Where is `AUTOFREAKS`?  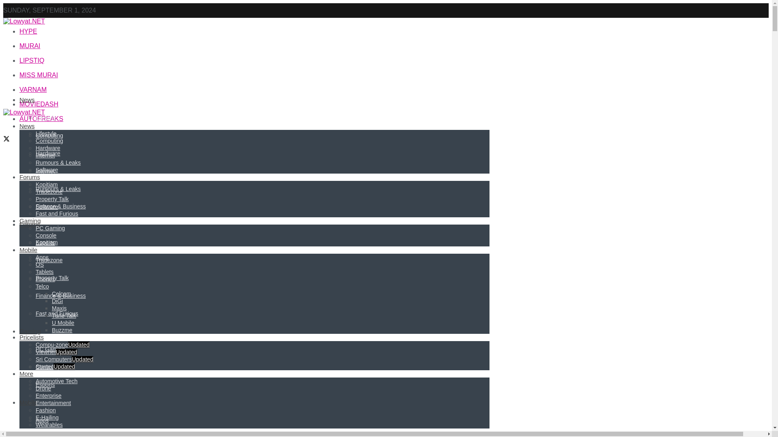
AUTOFREAKS is located at coordinates (41, 119).